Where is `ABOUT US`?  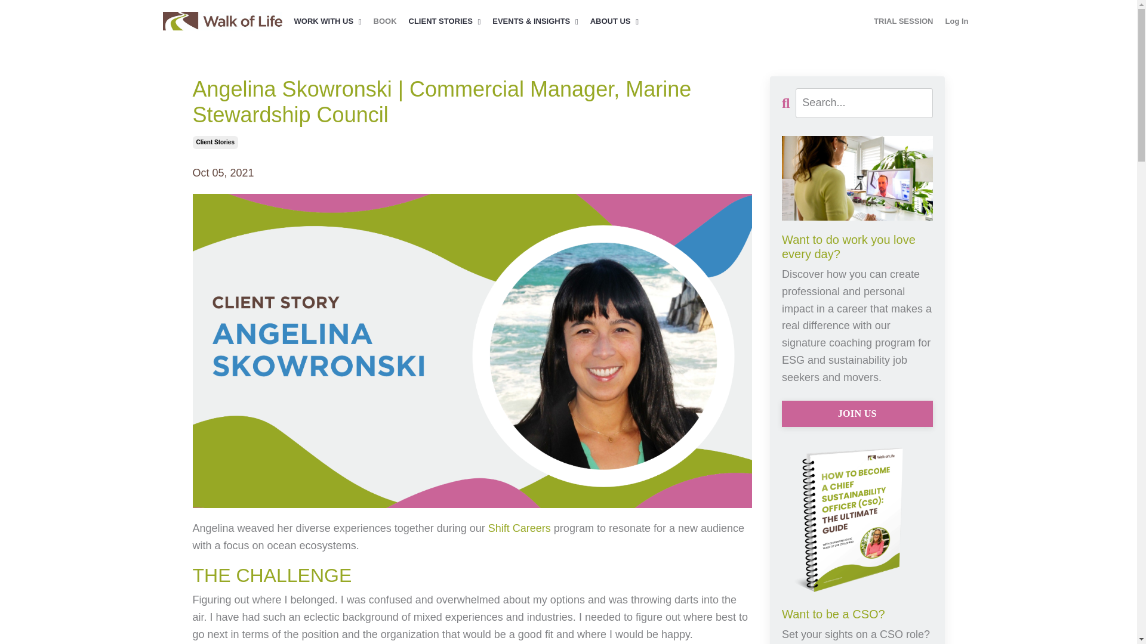
ABOUT US is located at coordinates (614, 21).